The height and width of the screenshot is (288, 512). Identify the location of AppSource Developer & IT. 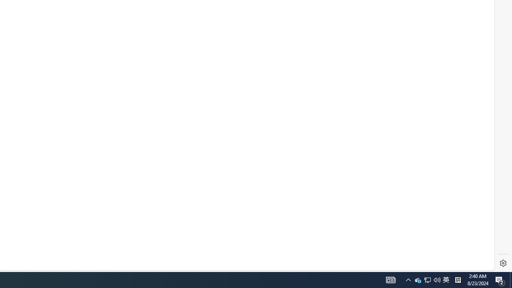
(114, 213).